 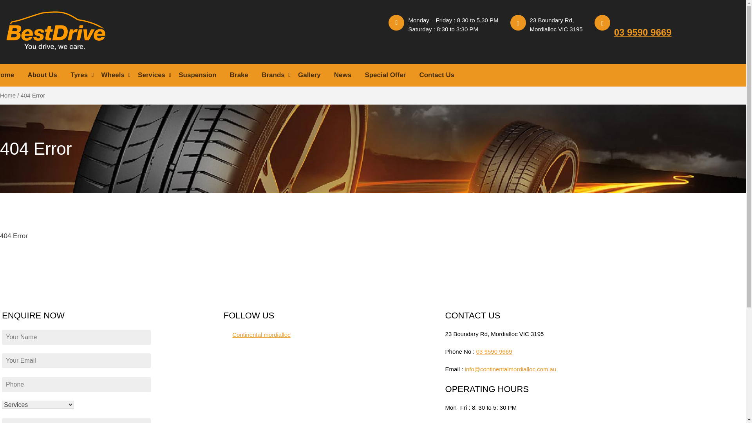 What do you see at coordinates (343, 75) in the screenshot?
I see `News` at bounding box center [343, 75].